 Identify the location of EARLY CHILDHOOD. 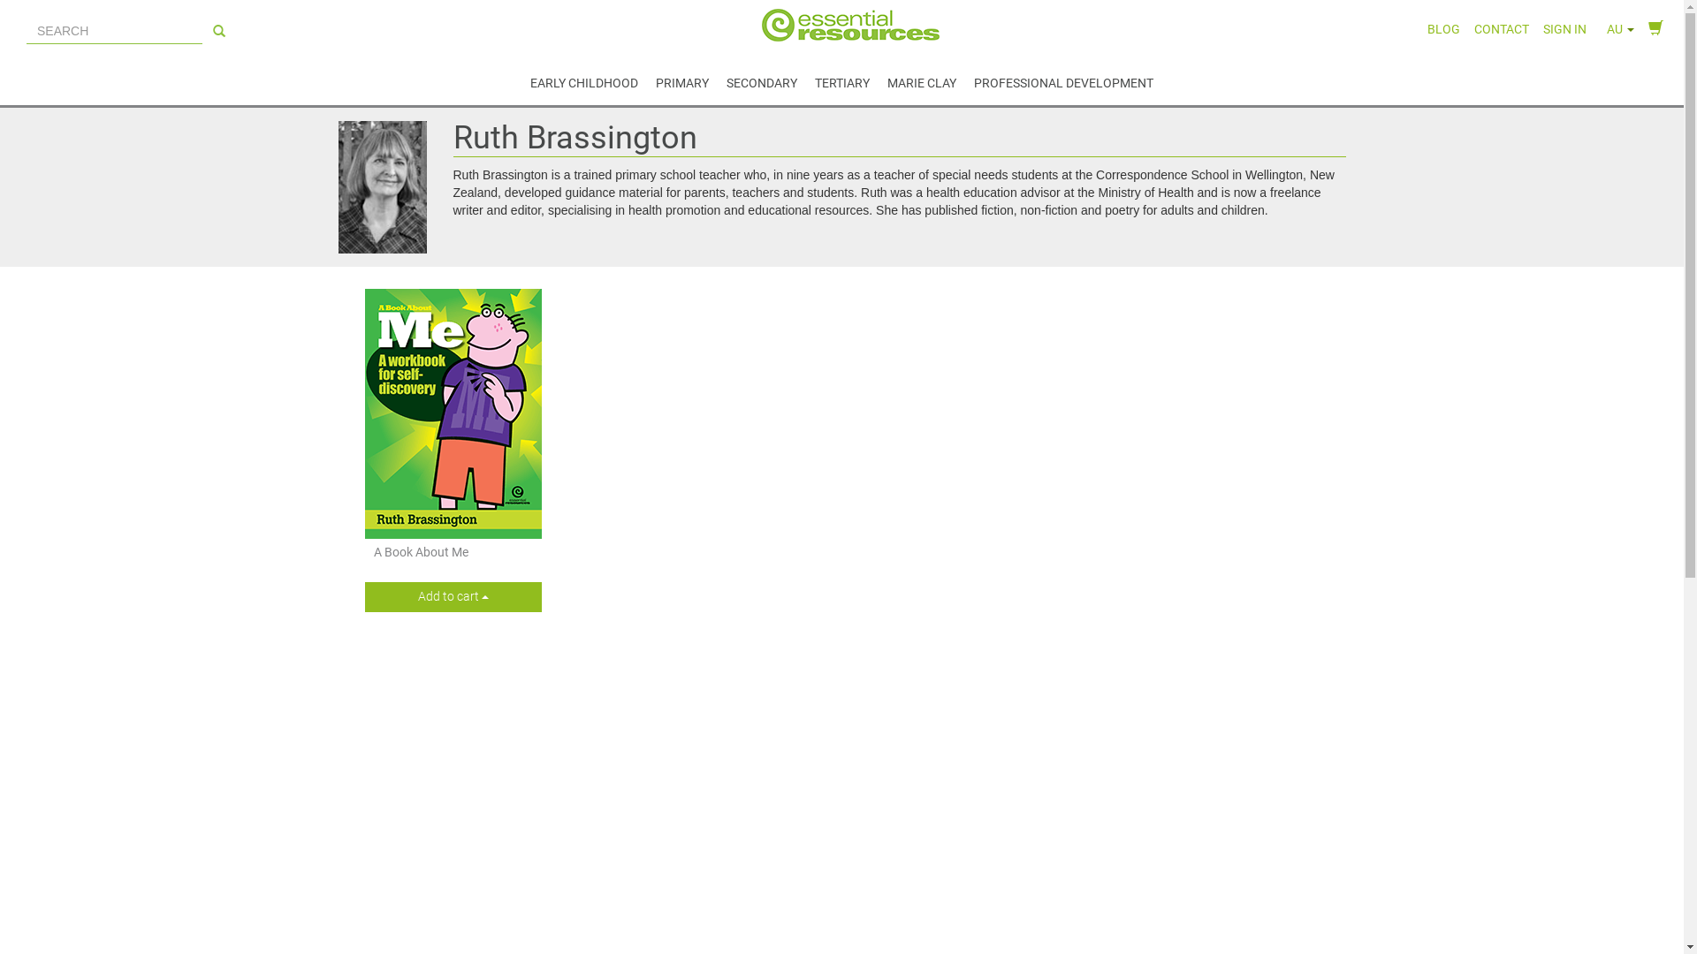
(584, 79).